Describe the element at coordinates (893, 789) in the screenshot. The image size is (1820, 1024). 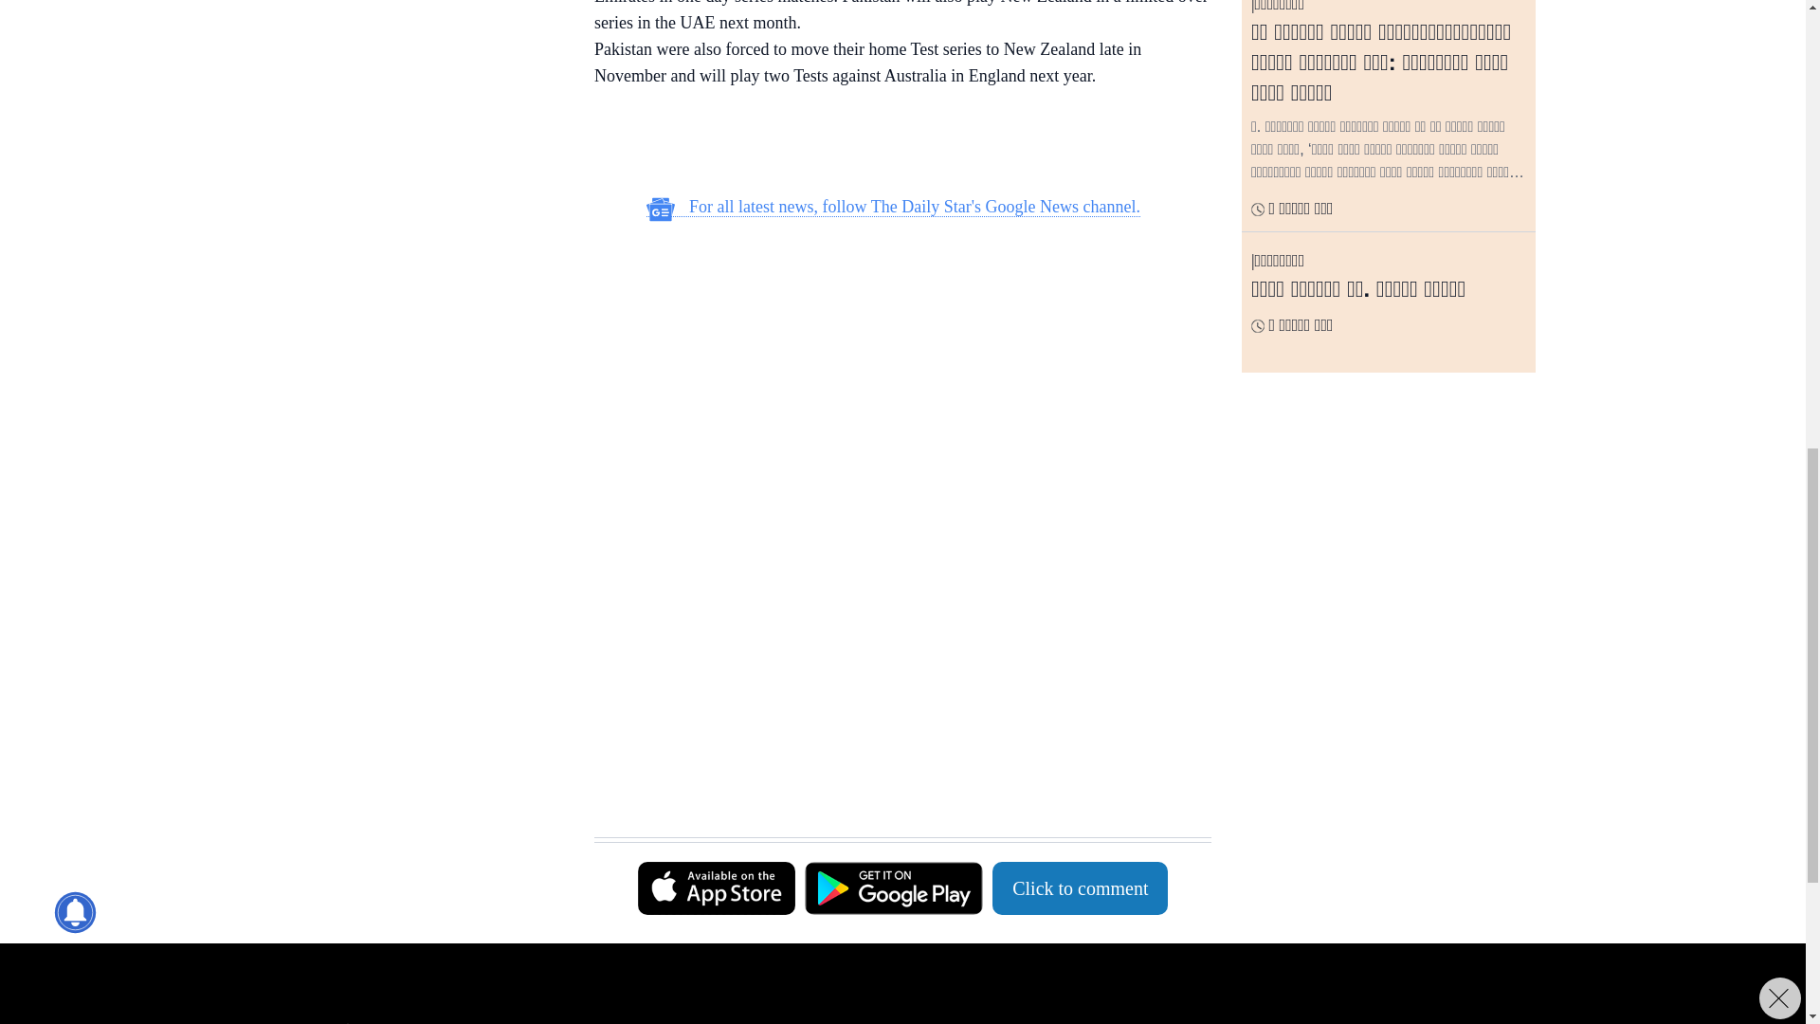
I see `3rd party ad content` at that location.